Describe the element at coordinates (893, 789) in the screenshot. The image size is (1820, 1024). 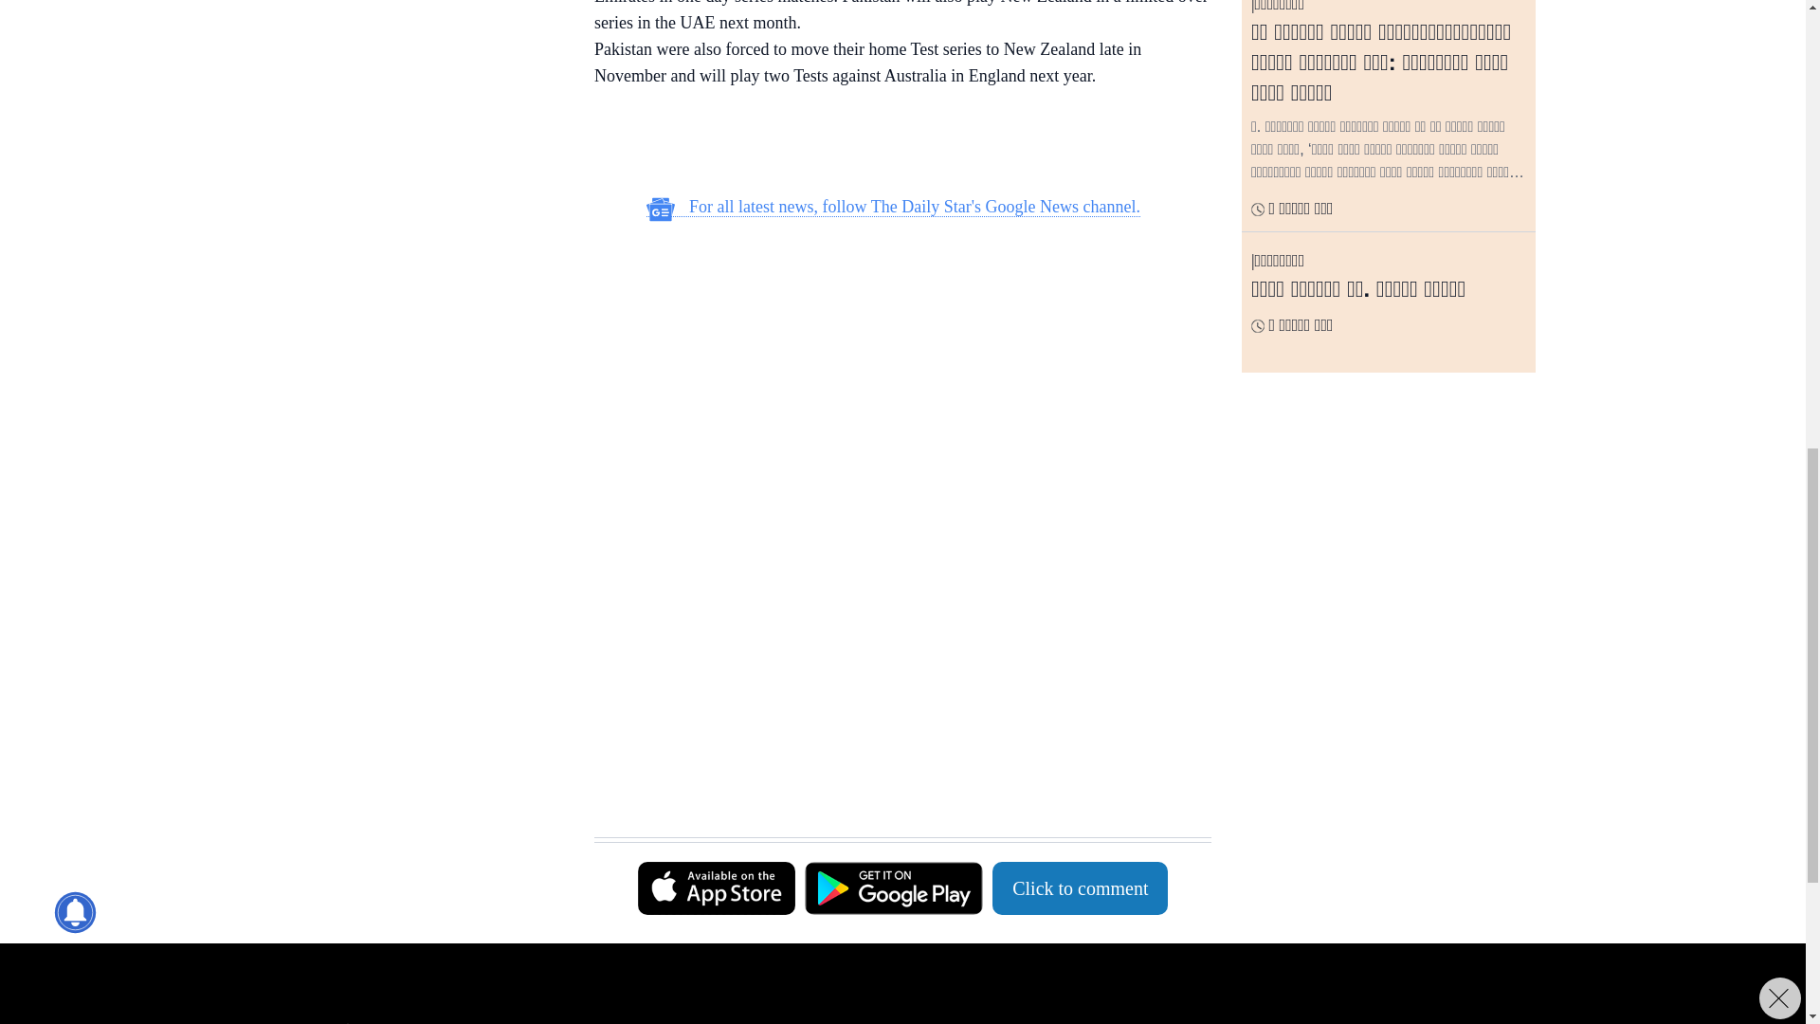
I see `3rd party ad content` at that location.